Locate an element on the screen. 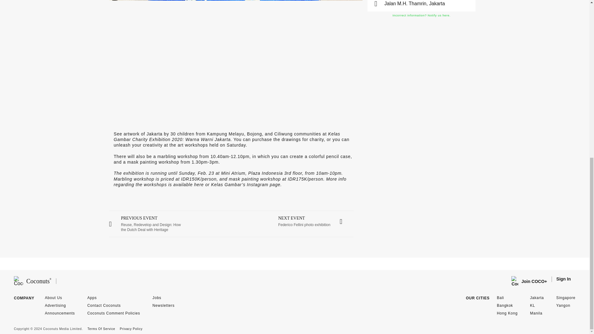 This screenshot has width=594, height=334. Jalan M.H. Thamrin, Jakarta is located at coordinates (566, 298).